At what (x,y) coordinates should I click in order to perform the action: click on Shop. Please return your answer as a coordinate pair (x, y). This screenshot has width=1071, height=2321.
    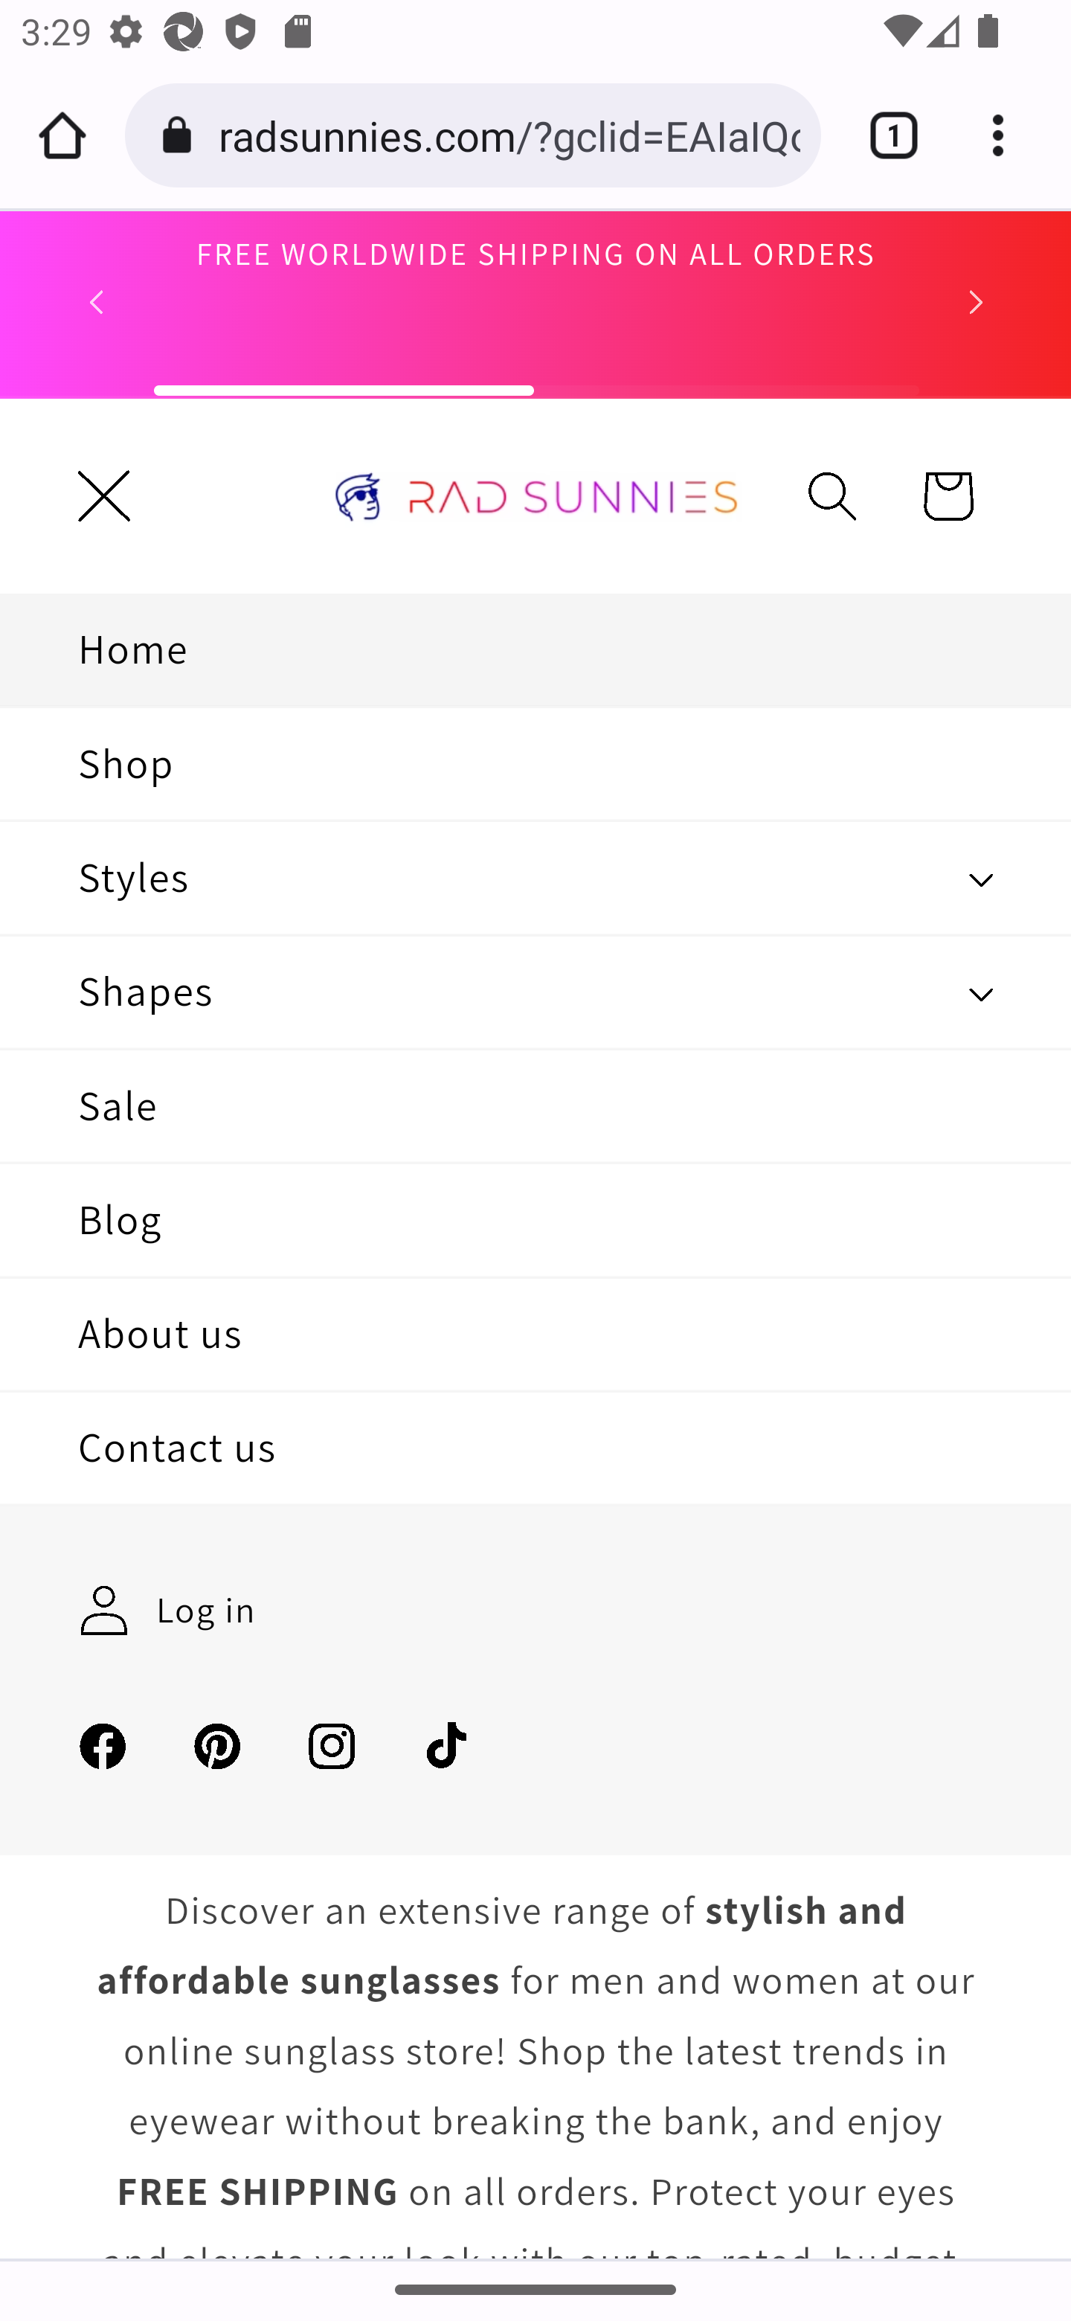
    Looking at the image, I should click on (535, 763).